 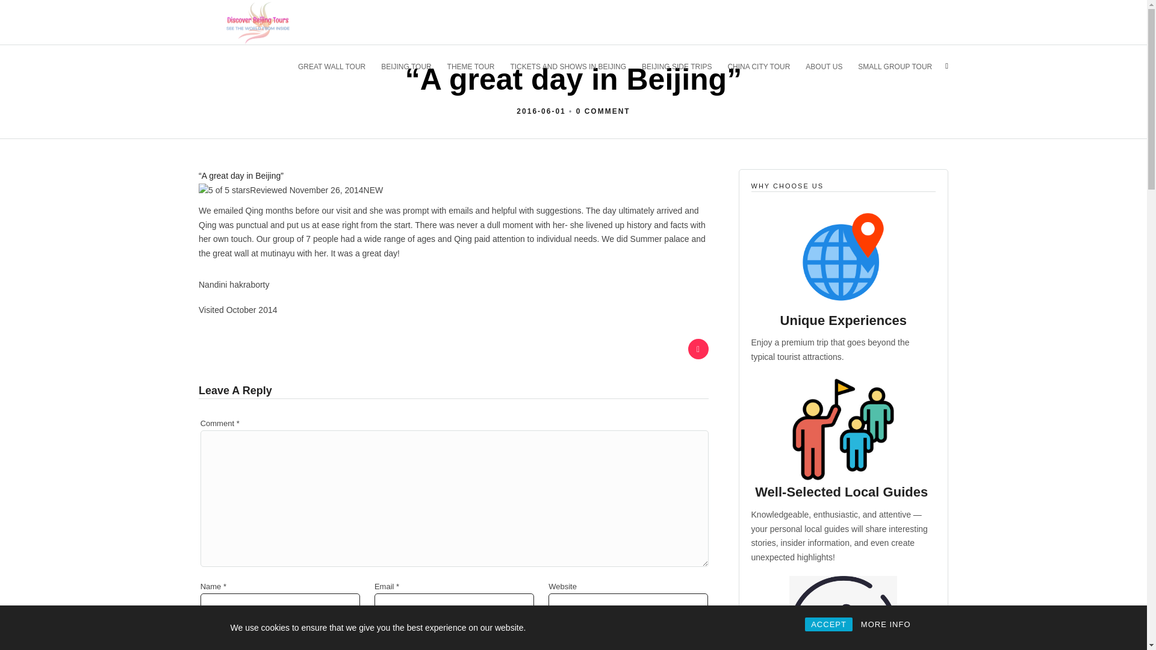 What do you see at coordinates (829, 66) in the screenshot?
I see `ABOUT US` at bounding box center [829, 66].